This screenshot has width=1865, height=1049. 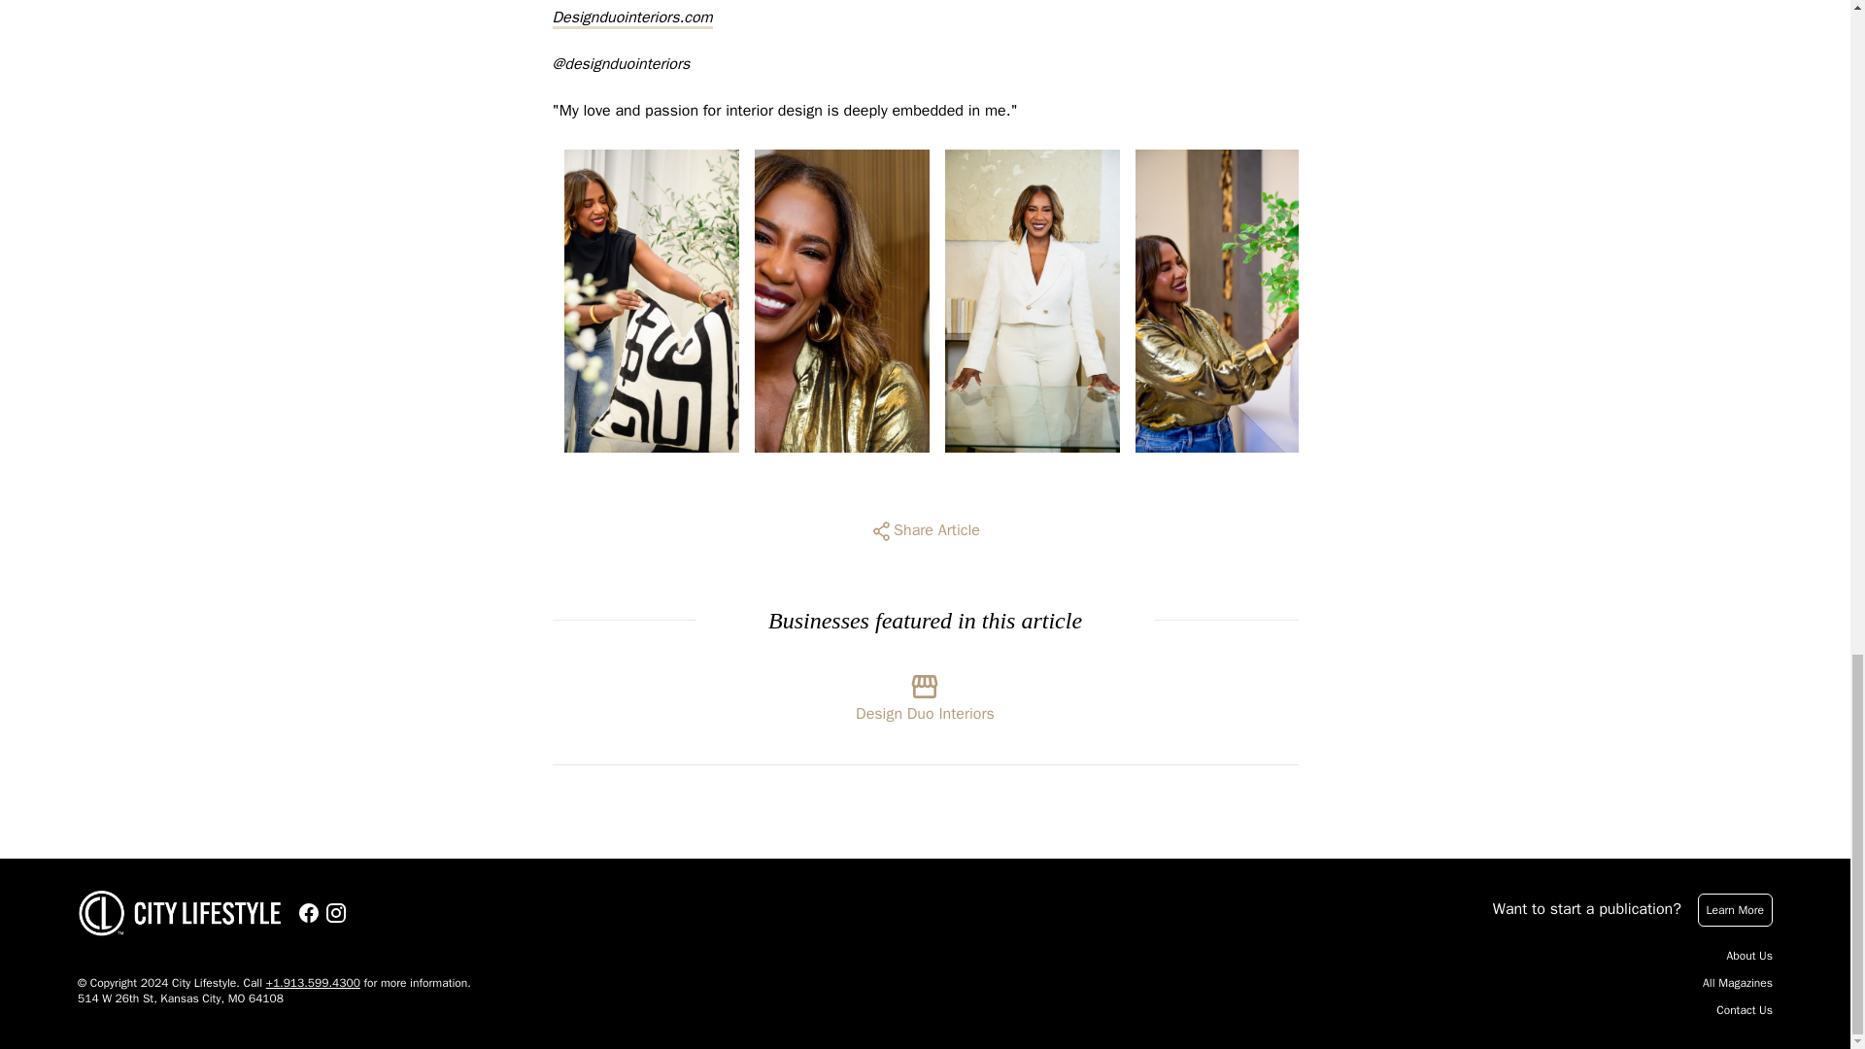 I want to click on Designduointeriors.com, so click(x=631, y=17).